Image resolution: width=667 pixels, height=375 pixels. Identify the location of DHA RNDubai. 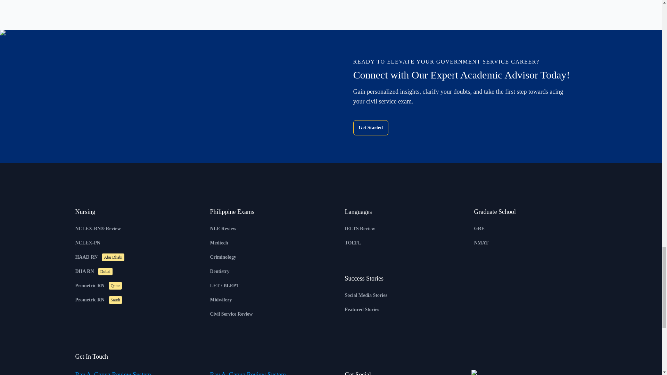
(93, 272).